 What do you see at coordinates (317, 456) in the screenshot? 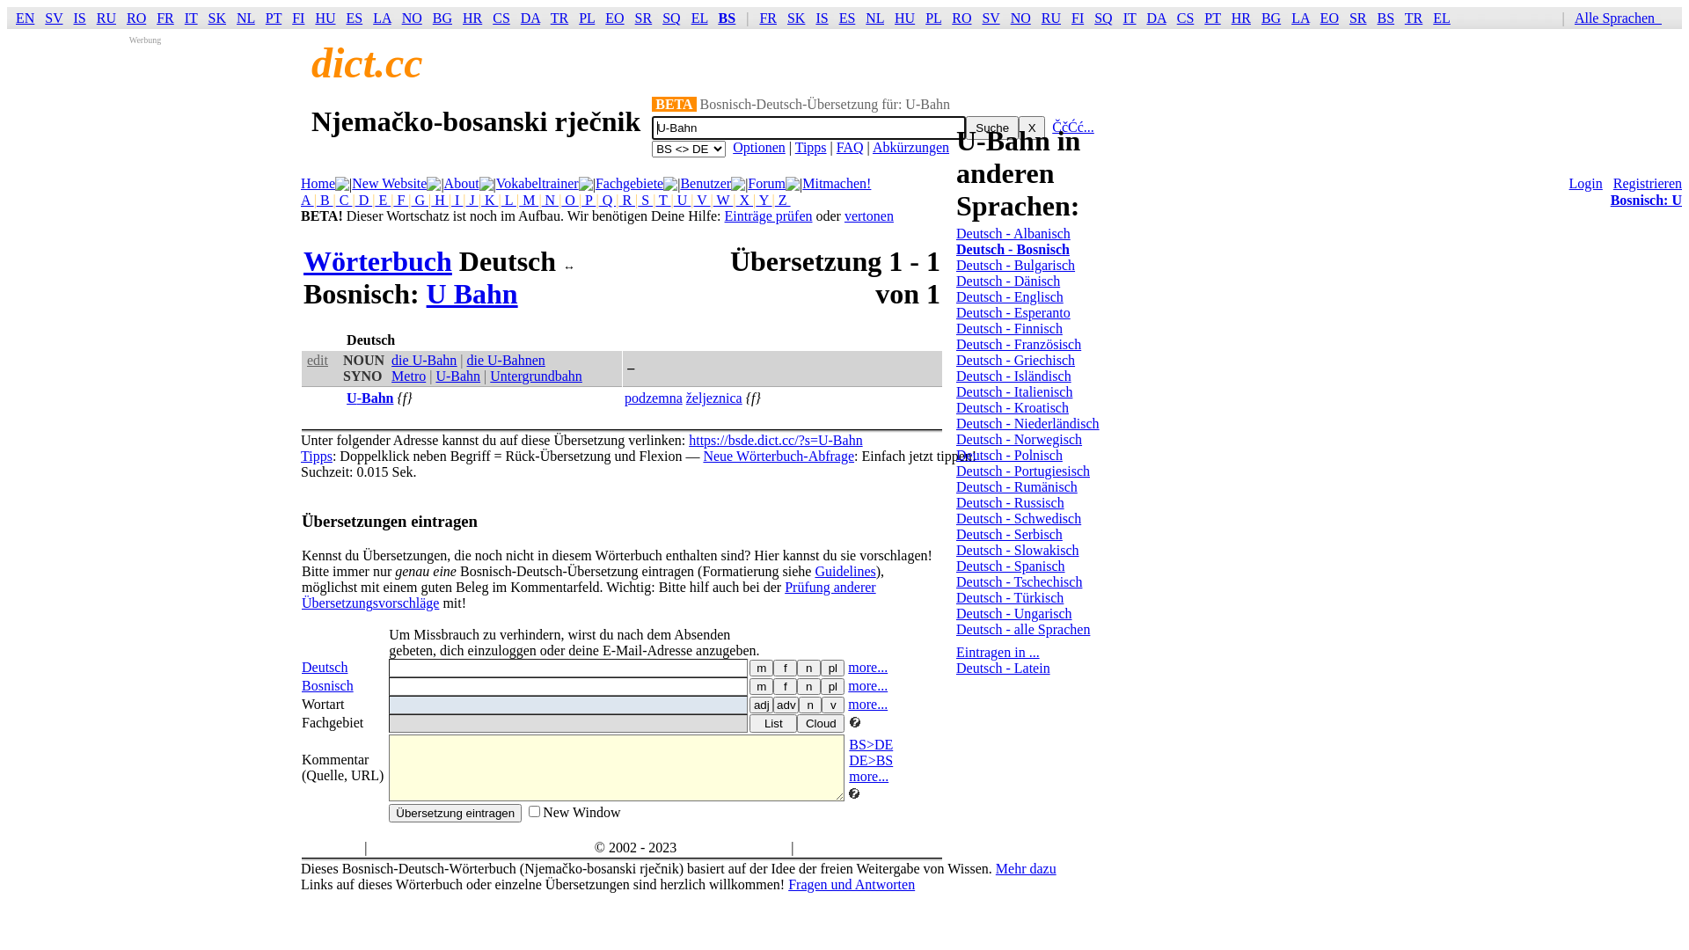
I see `Tipps` at bounding box center [317, 456].